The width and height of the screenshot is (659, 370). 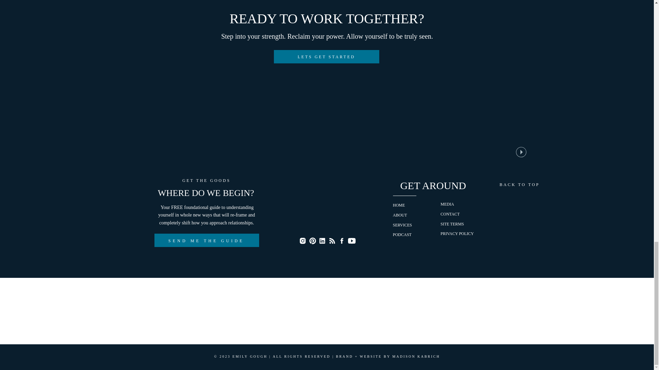 What do you see at coordinates (450, 214) in the screenshot?
I see `CONTACT` at bounding box center [450, 214].